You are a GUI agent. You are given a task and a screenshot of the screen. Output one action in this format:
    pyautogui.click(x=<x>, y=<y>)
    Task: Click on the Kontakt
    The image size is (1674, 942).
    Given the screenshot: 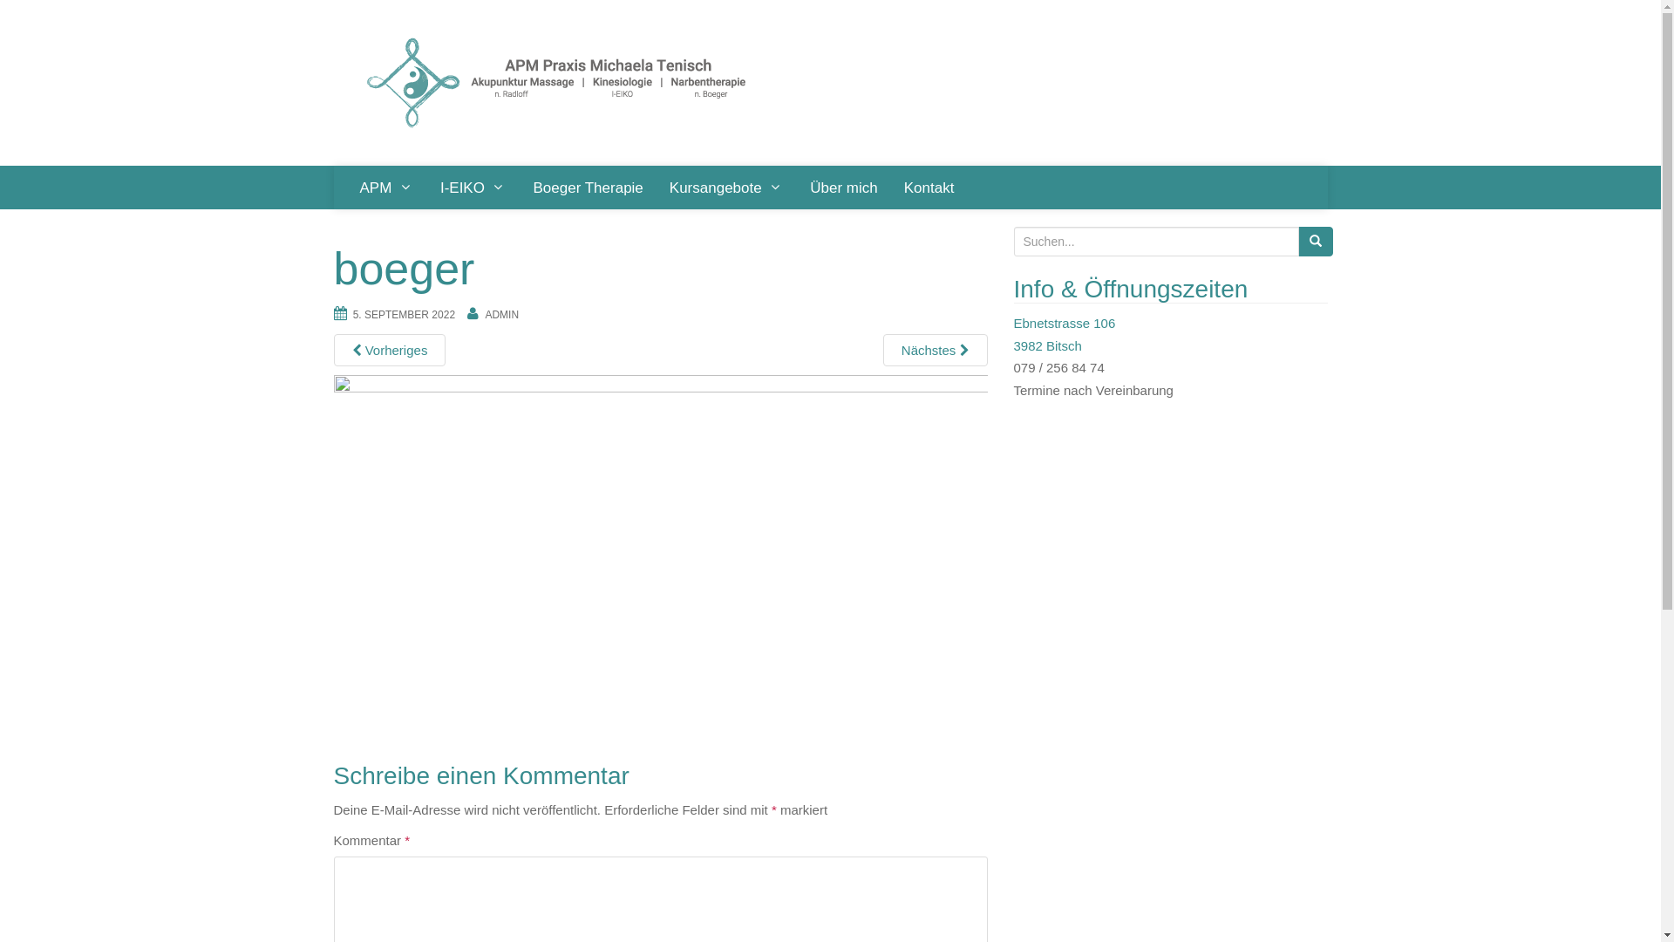 What is the action you would take?
    pyautogui.click(x=929, y=188)
    